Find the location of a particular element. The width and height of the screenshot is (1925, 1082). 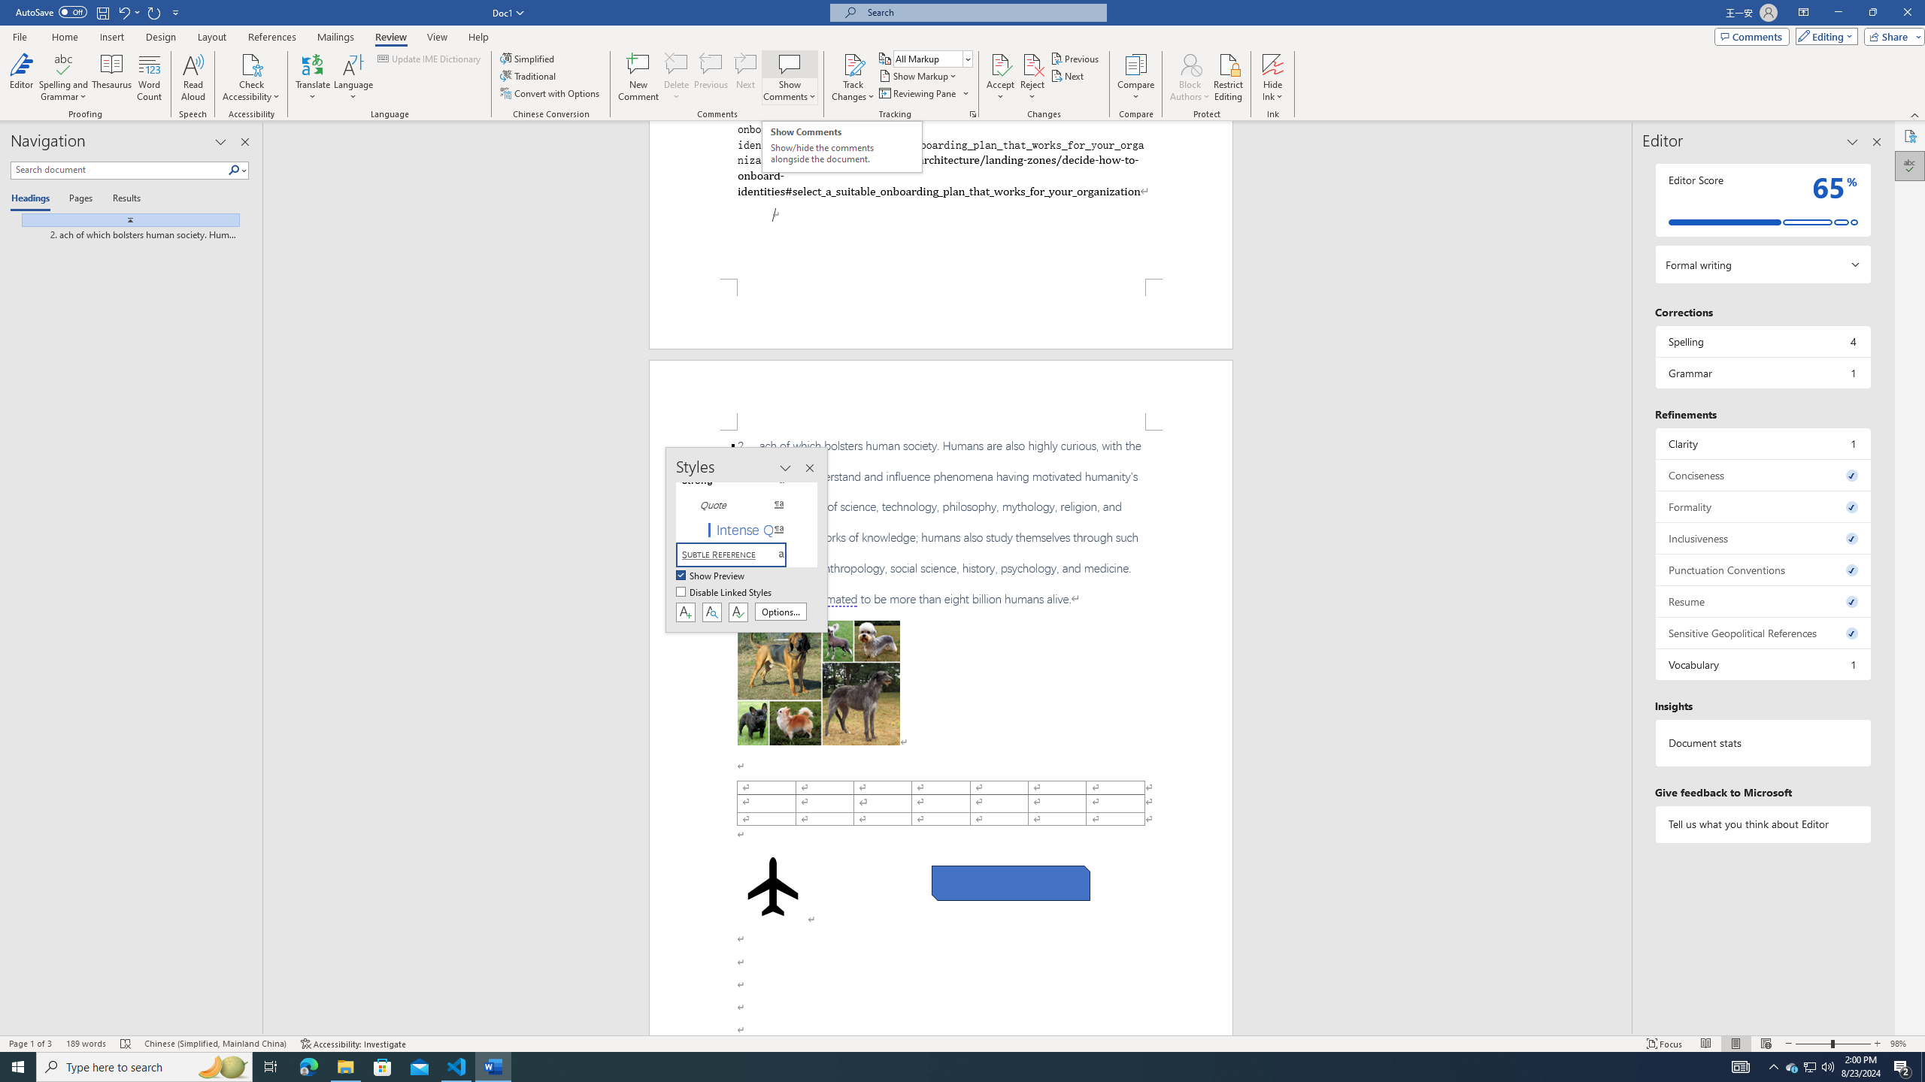

Page Number Page 1 of 3 is located at coordinates (30, 1044).